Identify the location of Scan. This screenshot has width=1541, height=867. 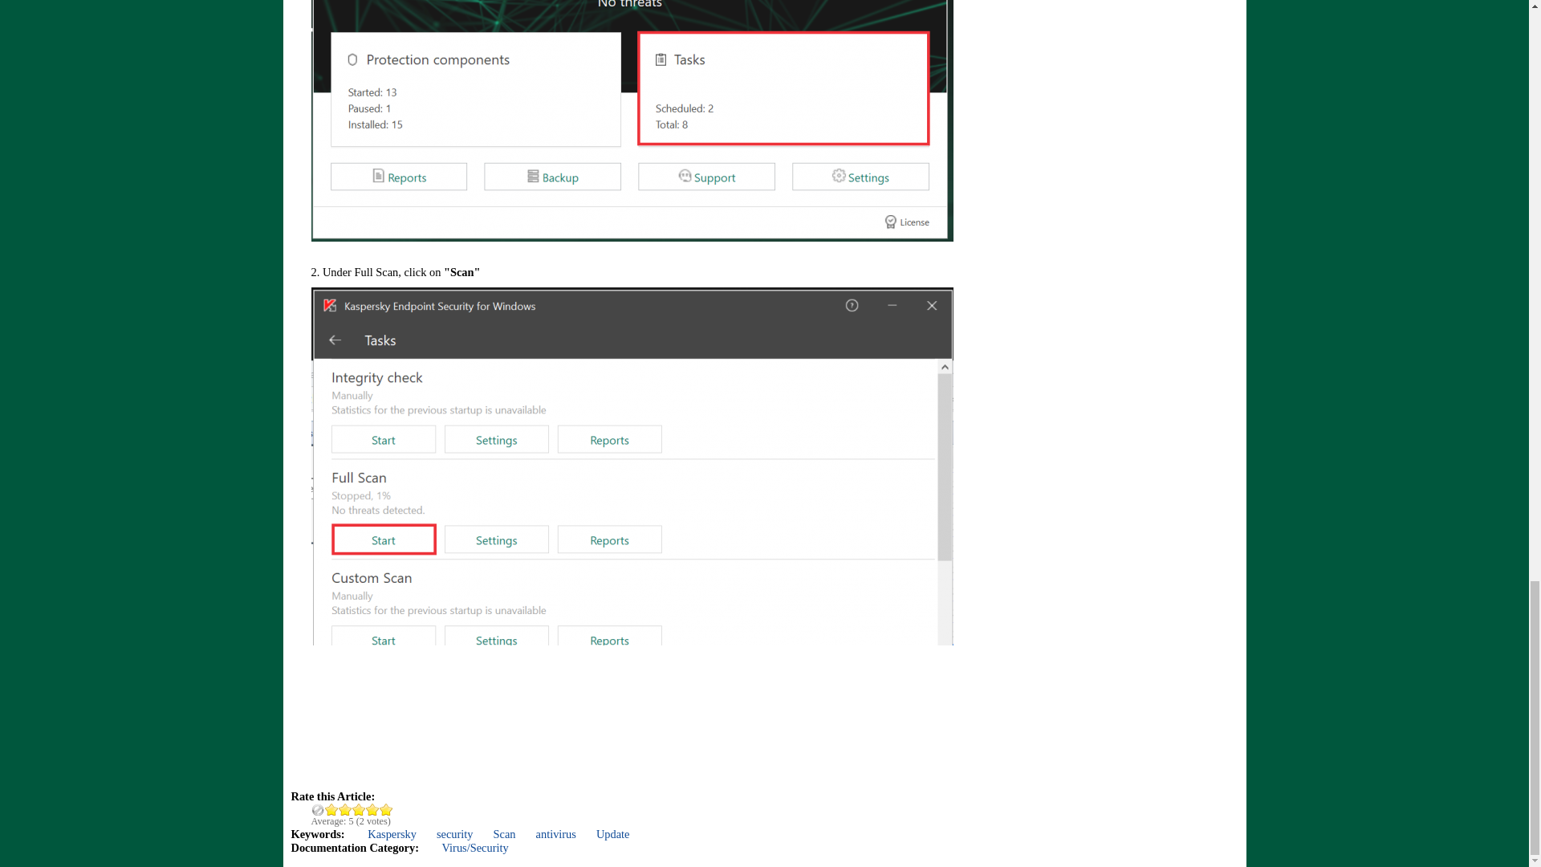
(504, 833).